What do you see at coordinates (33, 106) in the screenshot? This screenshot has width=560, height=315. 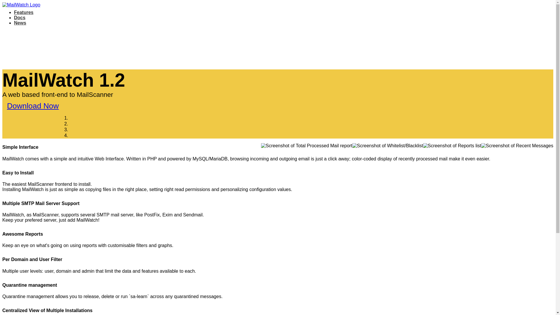 I see `Download Now` at bounding box center [33, 106].